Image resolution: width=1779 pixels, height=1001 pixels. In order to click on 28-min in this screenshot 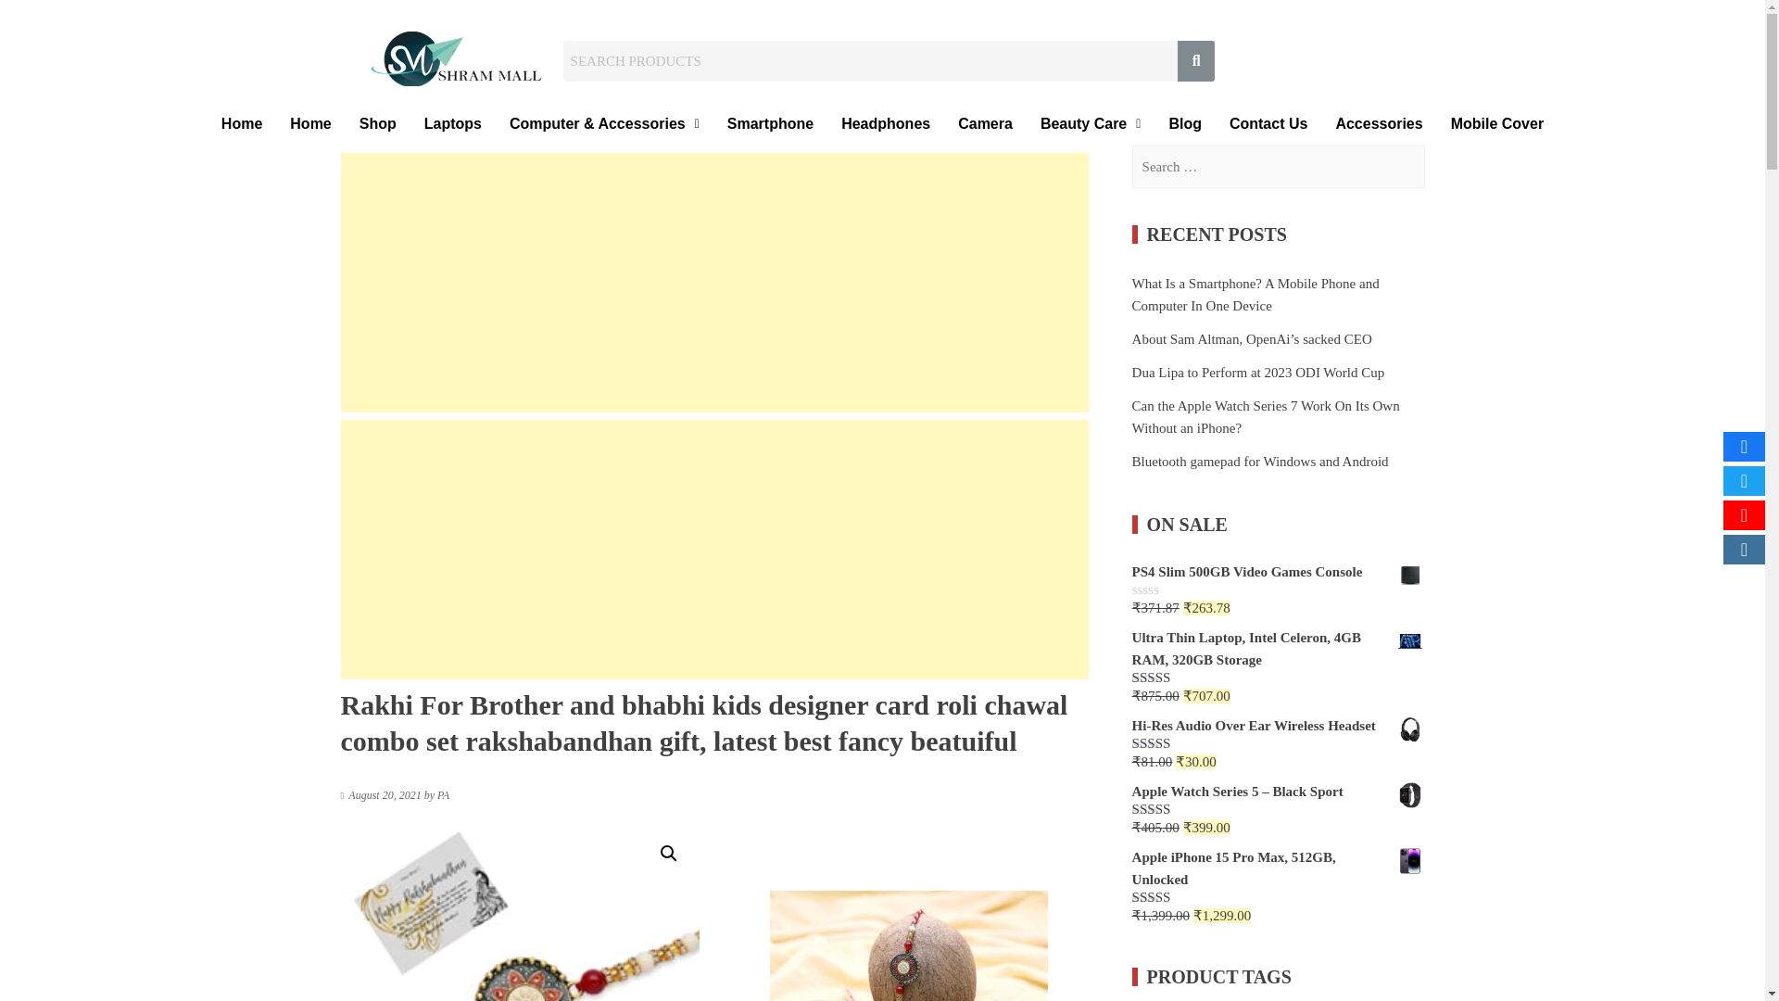, I will do `click(521, 912)`.